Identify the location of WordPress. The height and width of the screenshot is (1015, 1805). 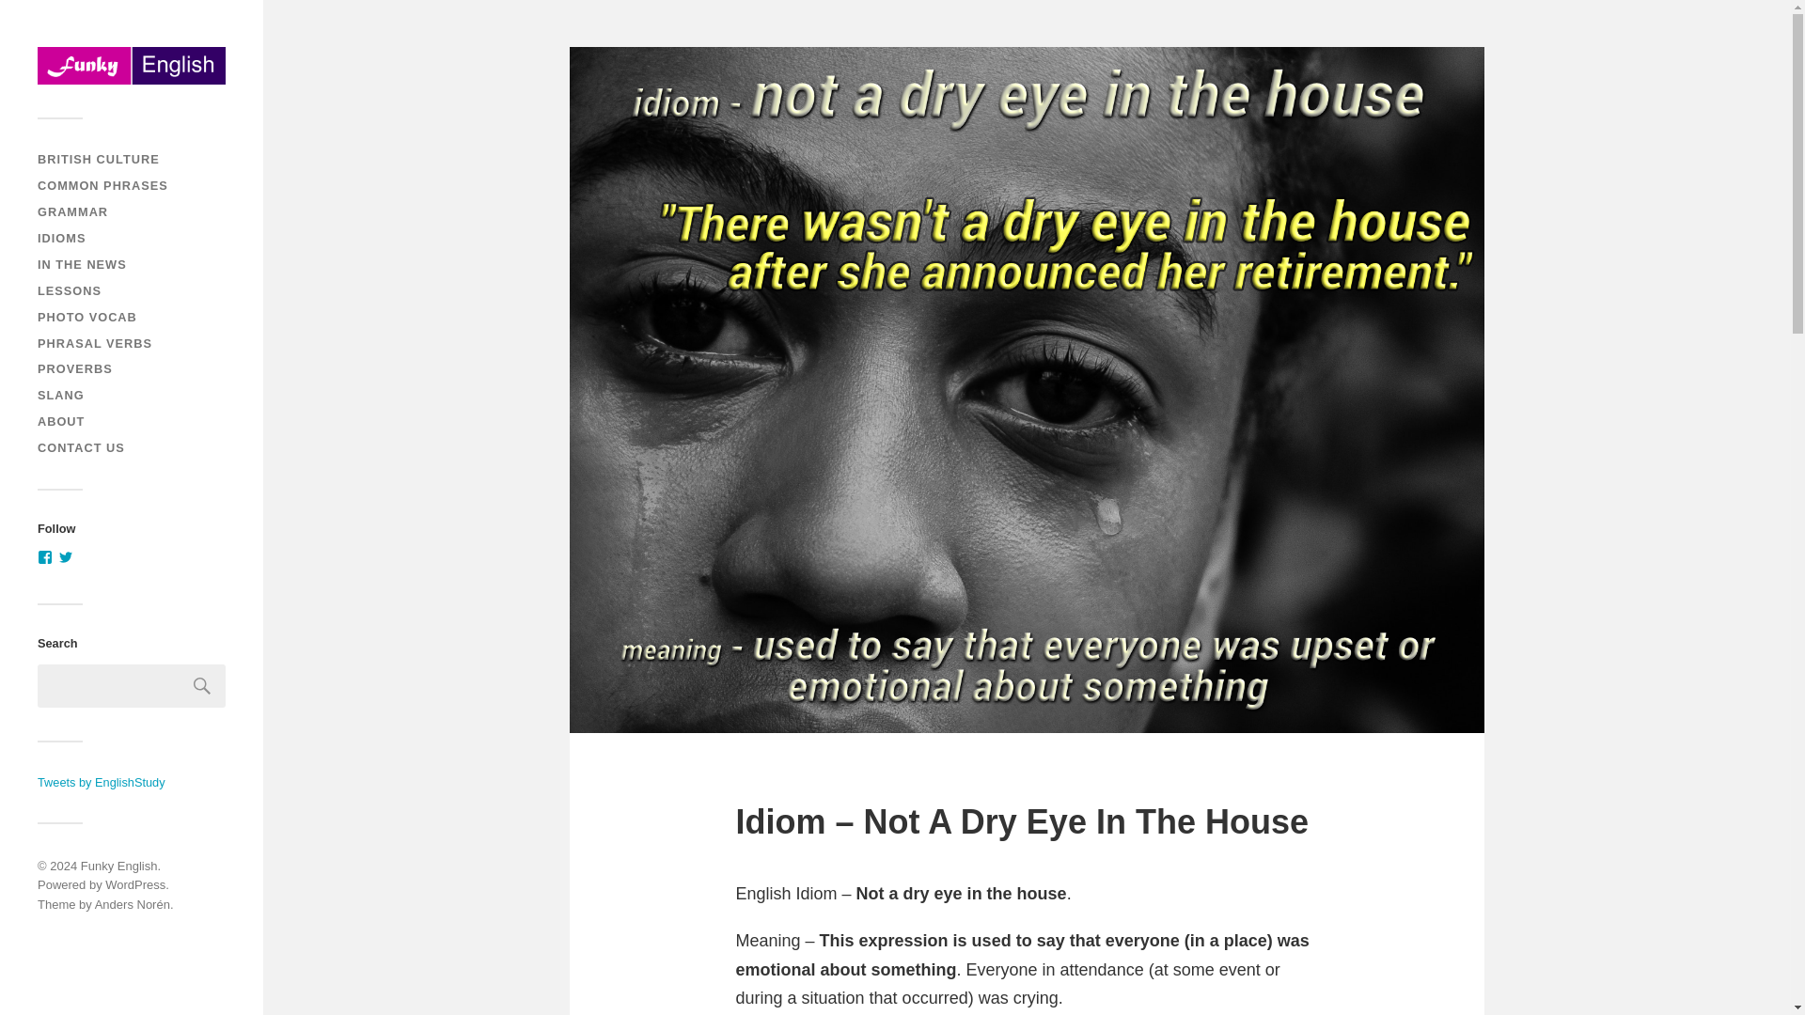
(135, 885).